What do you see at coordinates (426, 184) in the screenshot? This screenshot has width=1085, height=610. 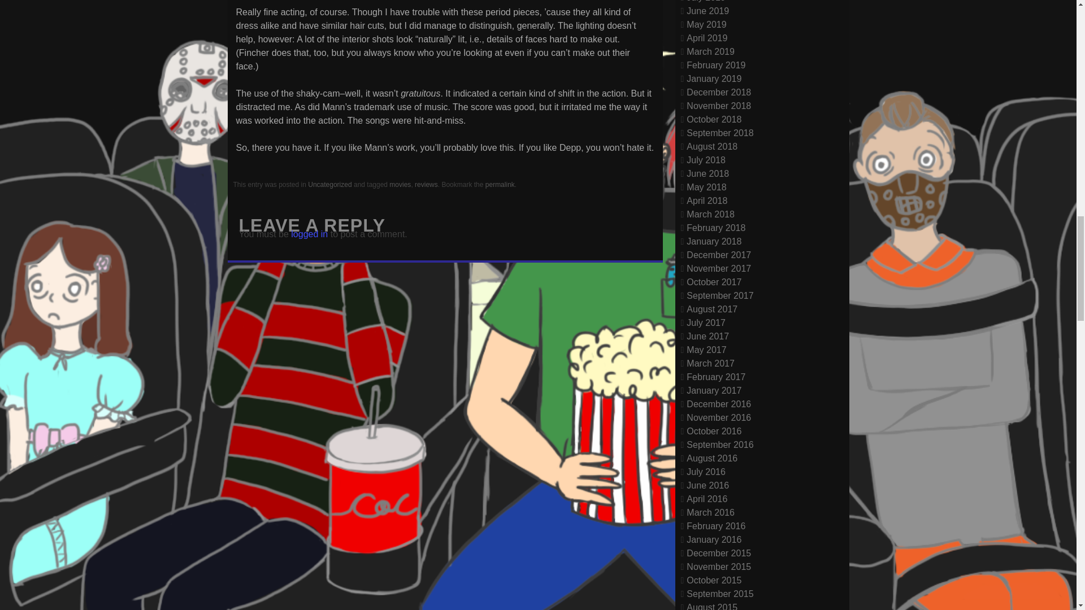 I see `reviews` at bounding box center [426, 184].